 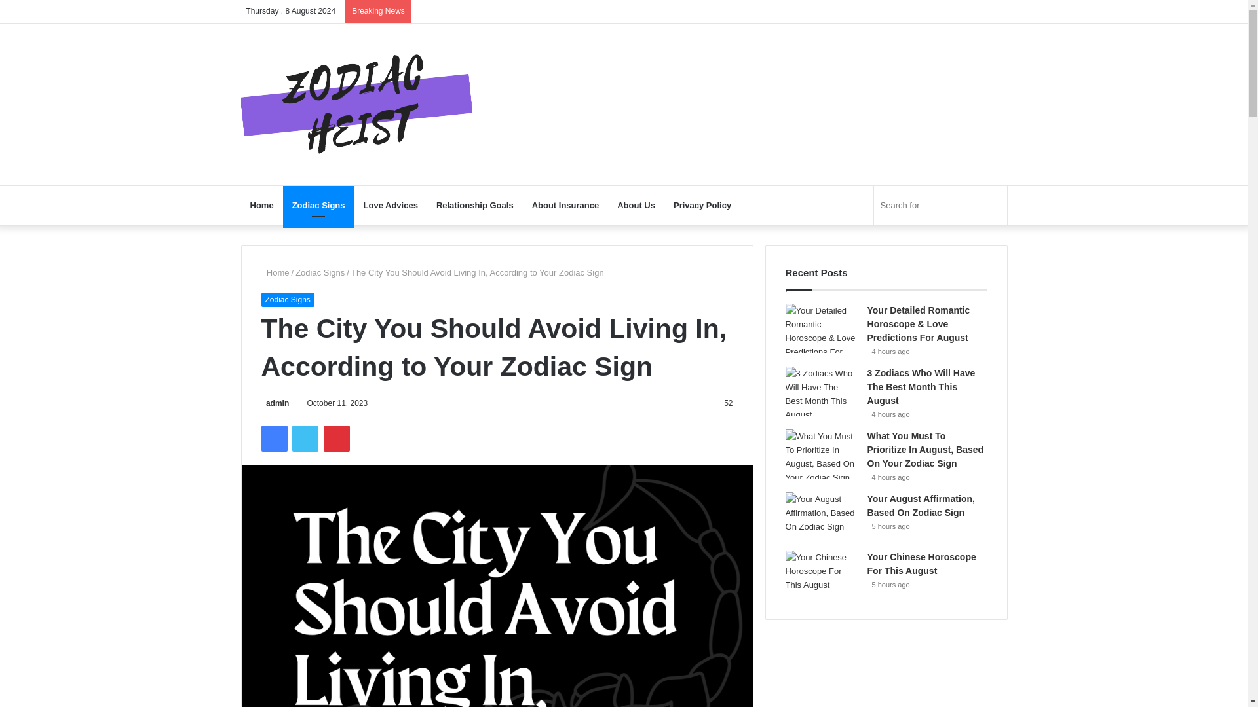 What do you see at coordinates (305, 439) in the screenshot?
I see `Twitter` at bounding box center [305, 439].